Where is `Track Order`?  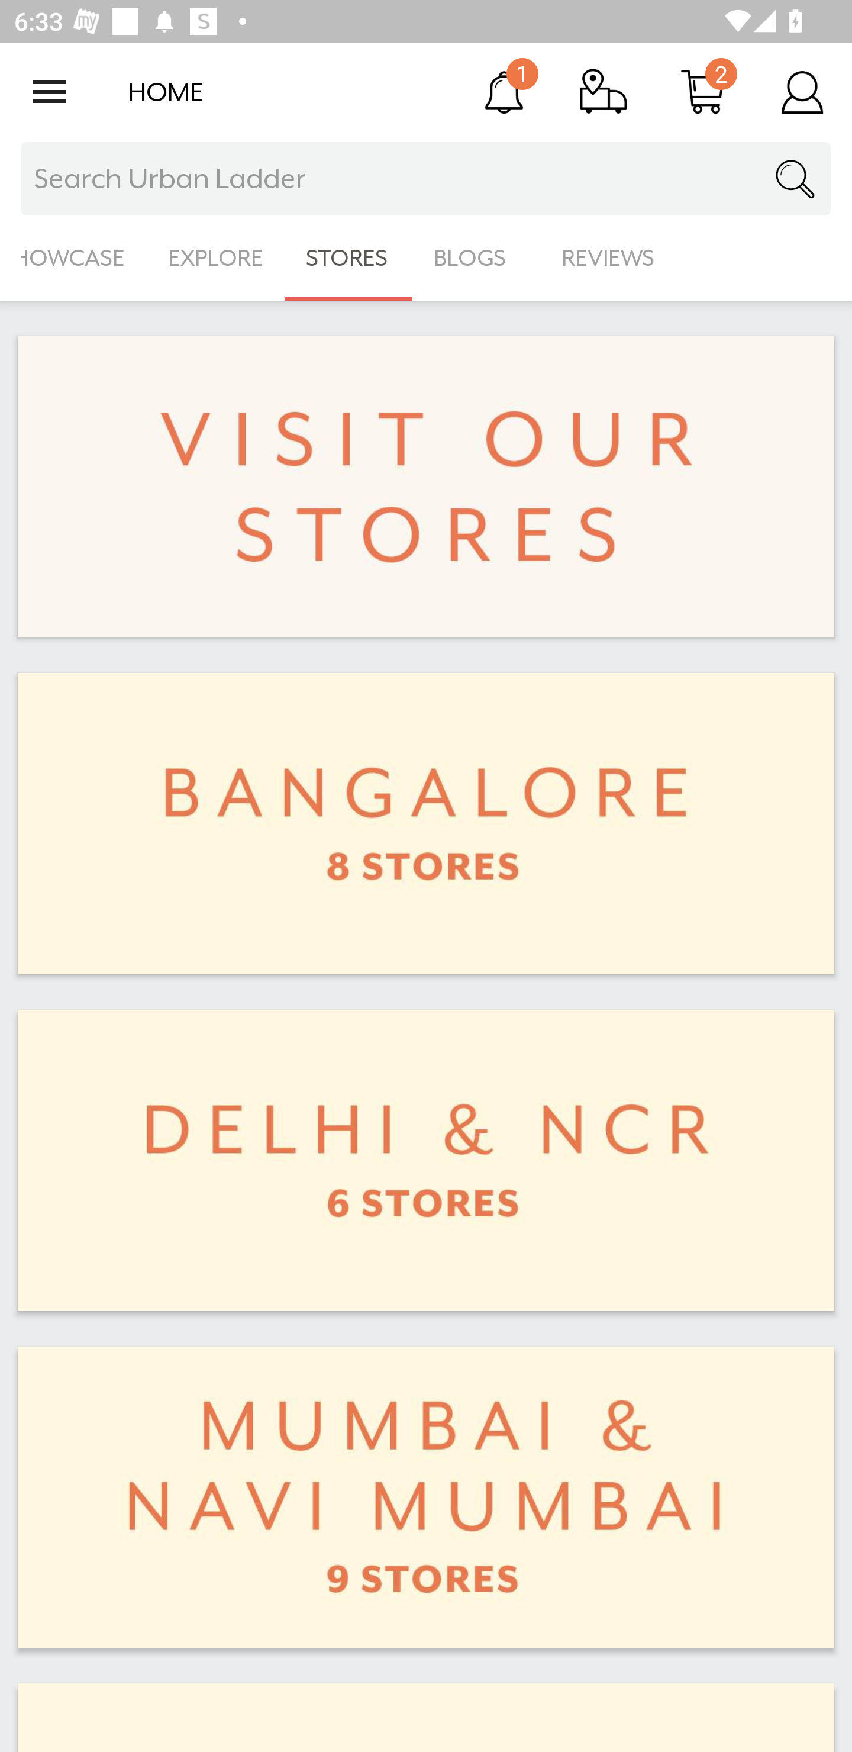 Track Order is located at coordinates (603, 91).